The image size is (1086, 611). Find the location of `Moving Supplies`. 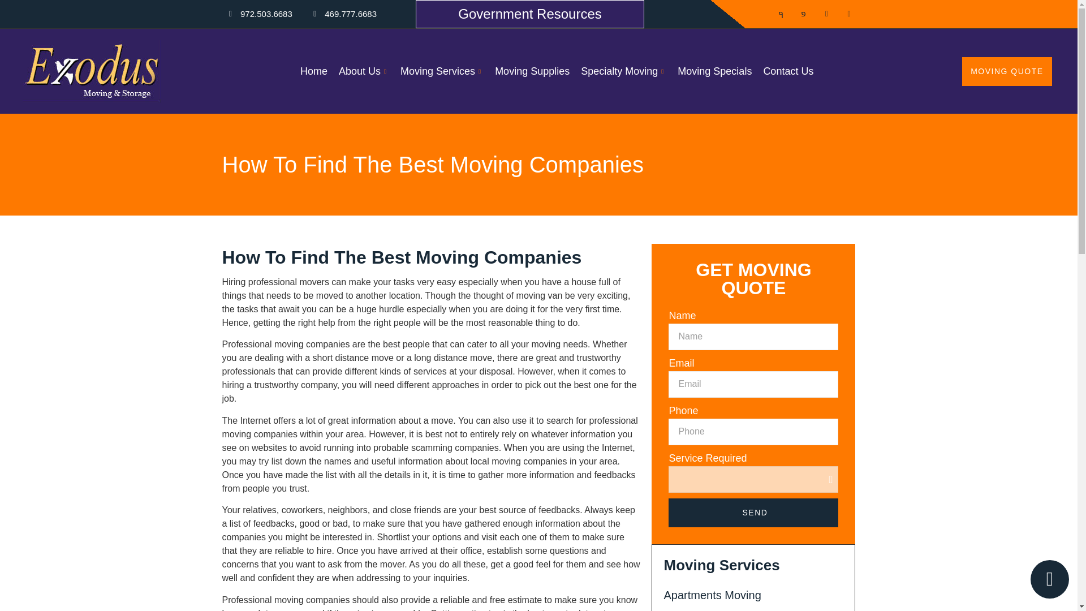

Moving Supplies is located at coordinates (532, 71).